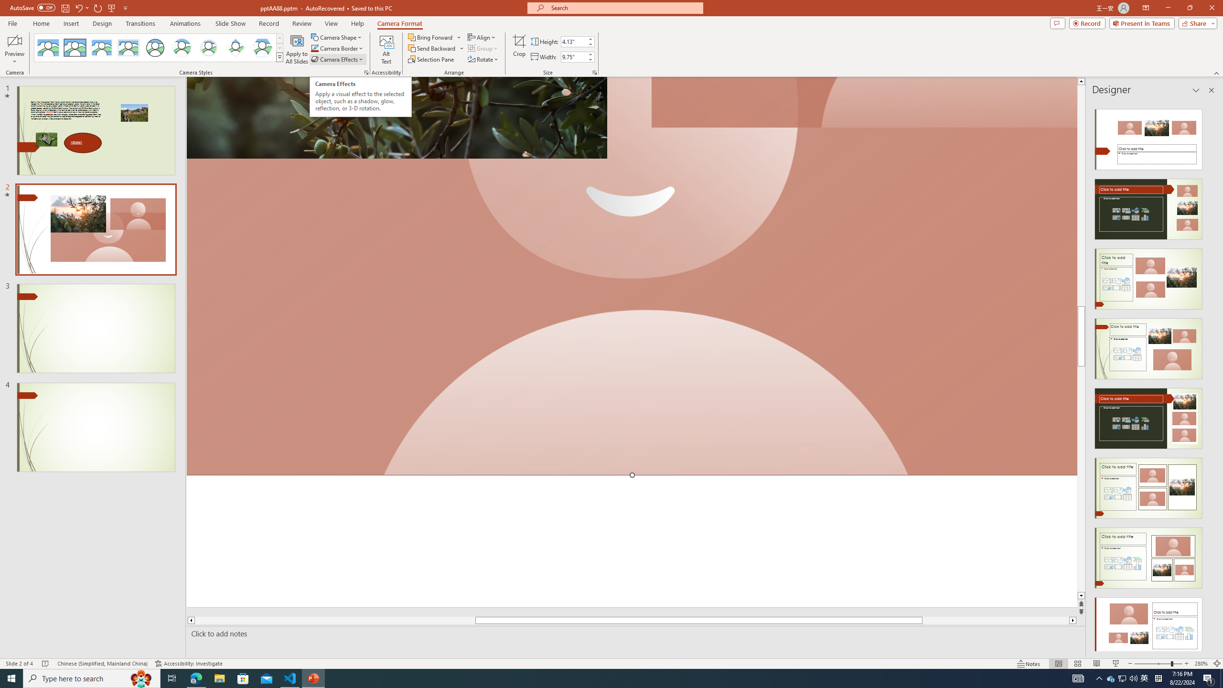 This screenshot has width=1223, height=688. I want to click on Cameo Height, so click(573, 41).